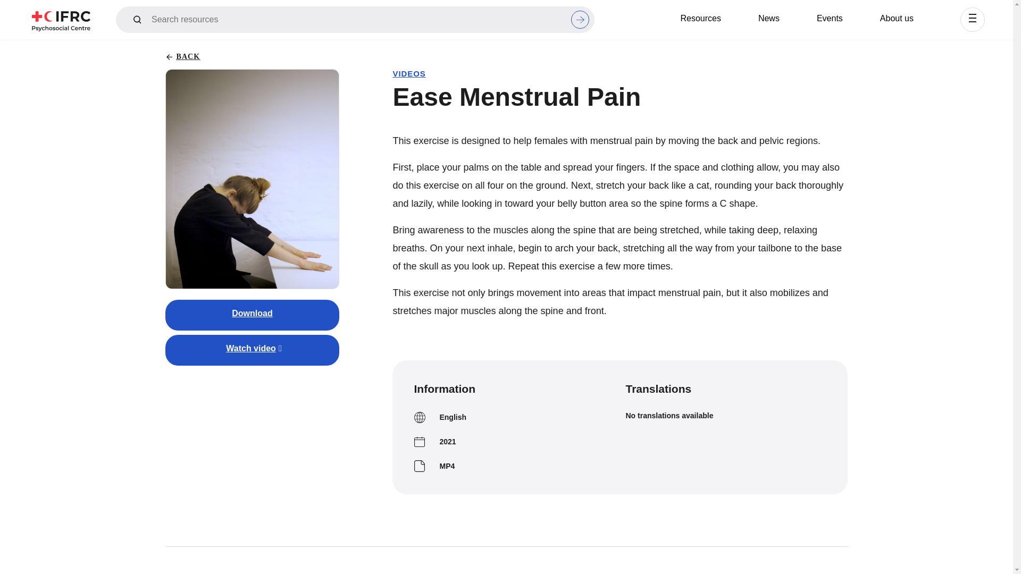 The width and height of the screenshot is (1021, 574). Describe the element at coordinates (180, 47) in the screenshot. I see `Videos` at that location.